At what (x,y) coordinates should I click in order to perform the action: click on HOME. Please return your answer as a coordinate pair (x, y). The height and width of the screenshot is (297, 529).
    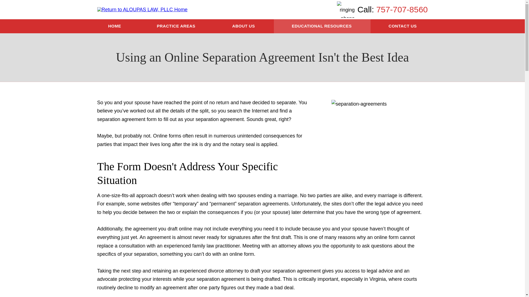
    Looking at the image, I should click on (115, 26).